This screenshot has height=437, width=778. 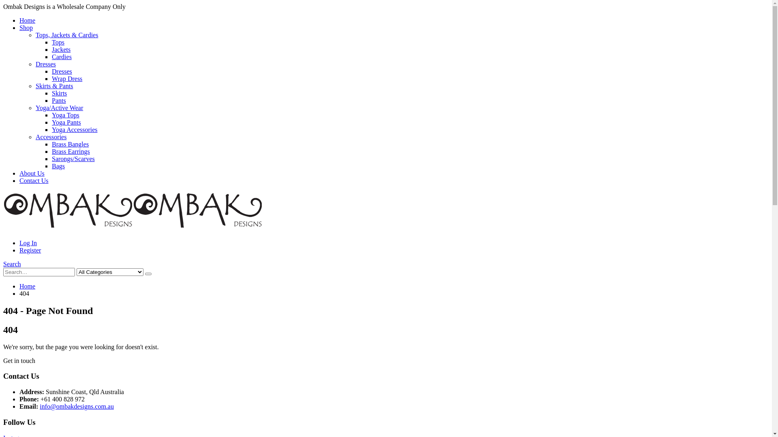 What do you see at coordinates (12, 264) in the screenshot?
I see `Search` at bounding box center [12, 264].